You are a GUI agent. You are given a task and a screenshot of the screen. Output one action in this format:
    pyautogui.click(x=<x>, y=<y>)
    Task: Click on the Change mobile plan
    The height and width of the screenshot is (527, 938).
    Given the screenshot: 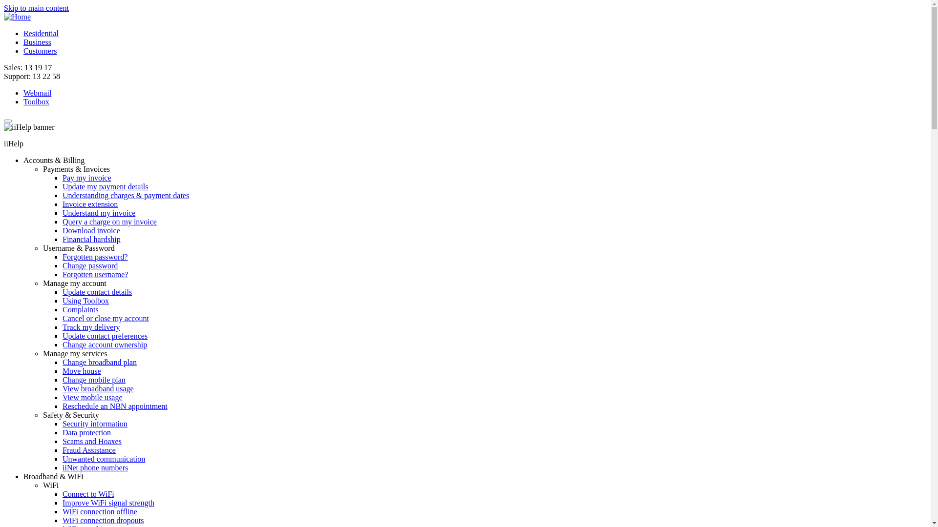 What is the action you would take?
    pyautogui.click(x=94, y=380)
    